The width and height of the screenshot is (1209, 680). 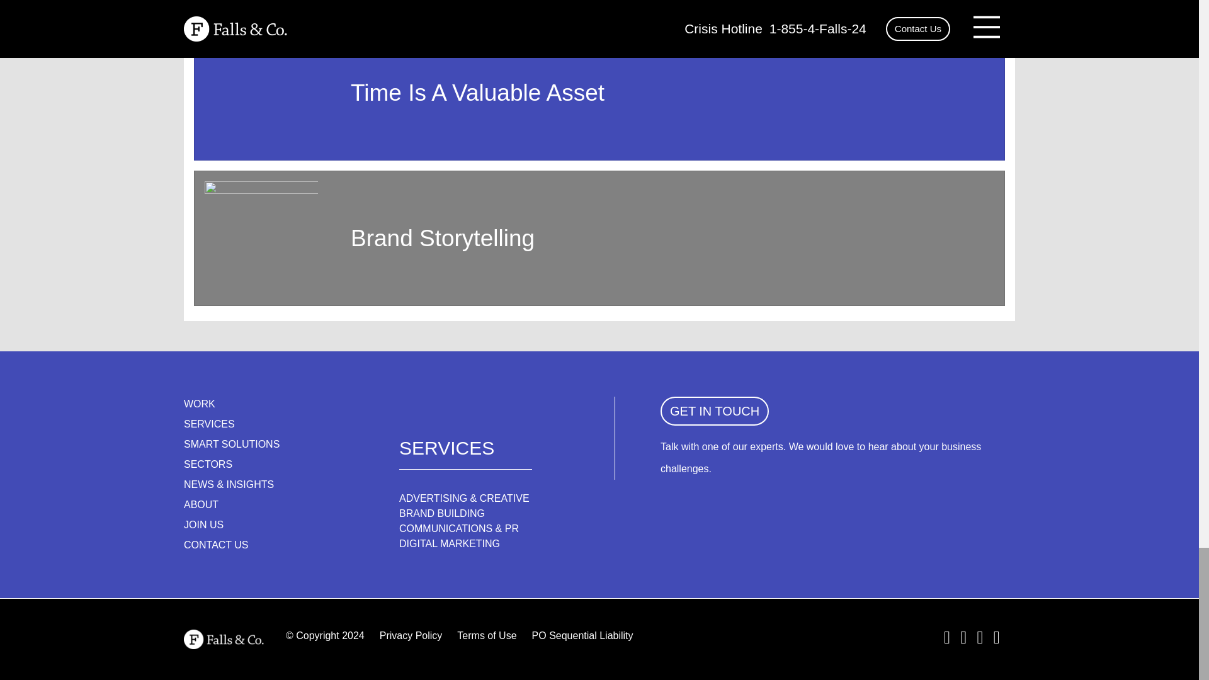 I want to click on SECTORS, so click(x=208, y=464).